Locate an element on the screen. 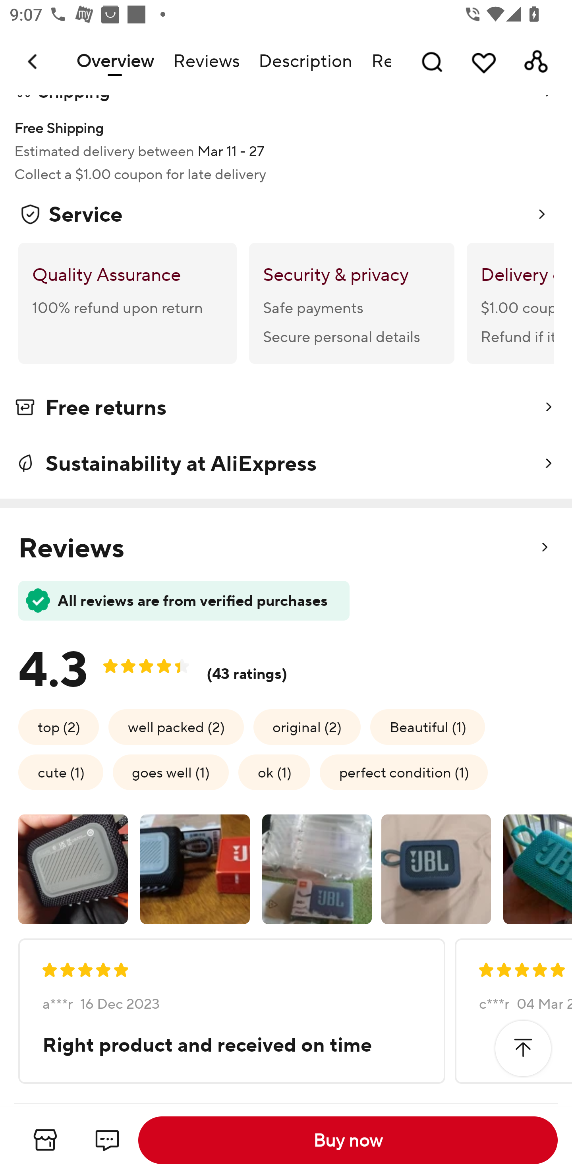  Right product and received on time is located at coordinates (230, 1044).